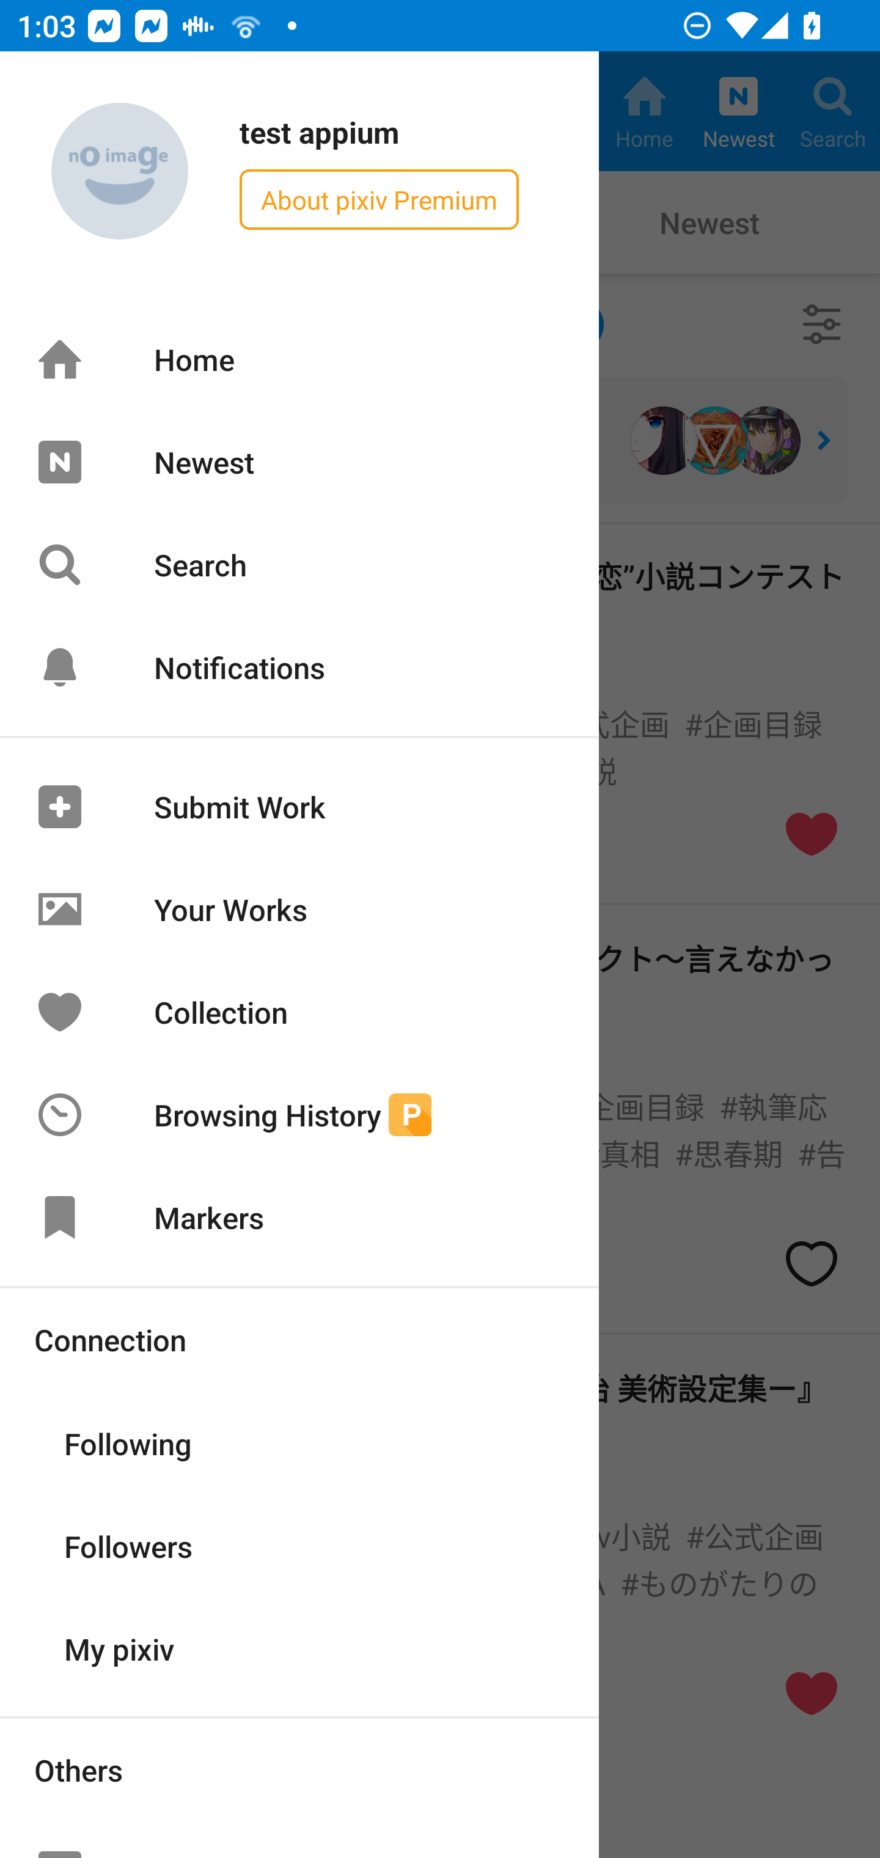 This screenshot has height=1858, width=880. Describe the element at coordinates (299, 807) in the screenshot. I see `Submit Work` at that location.